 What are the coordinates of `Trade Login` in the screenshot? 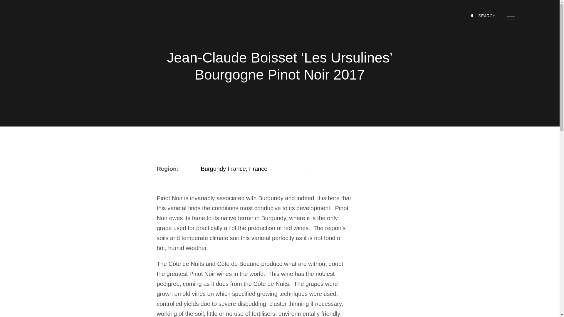 It's located at (491, 96).